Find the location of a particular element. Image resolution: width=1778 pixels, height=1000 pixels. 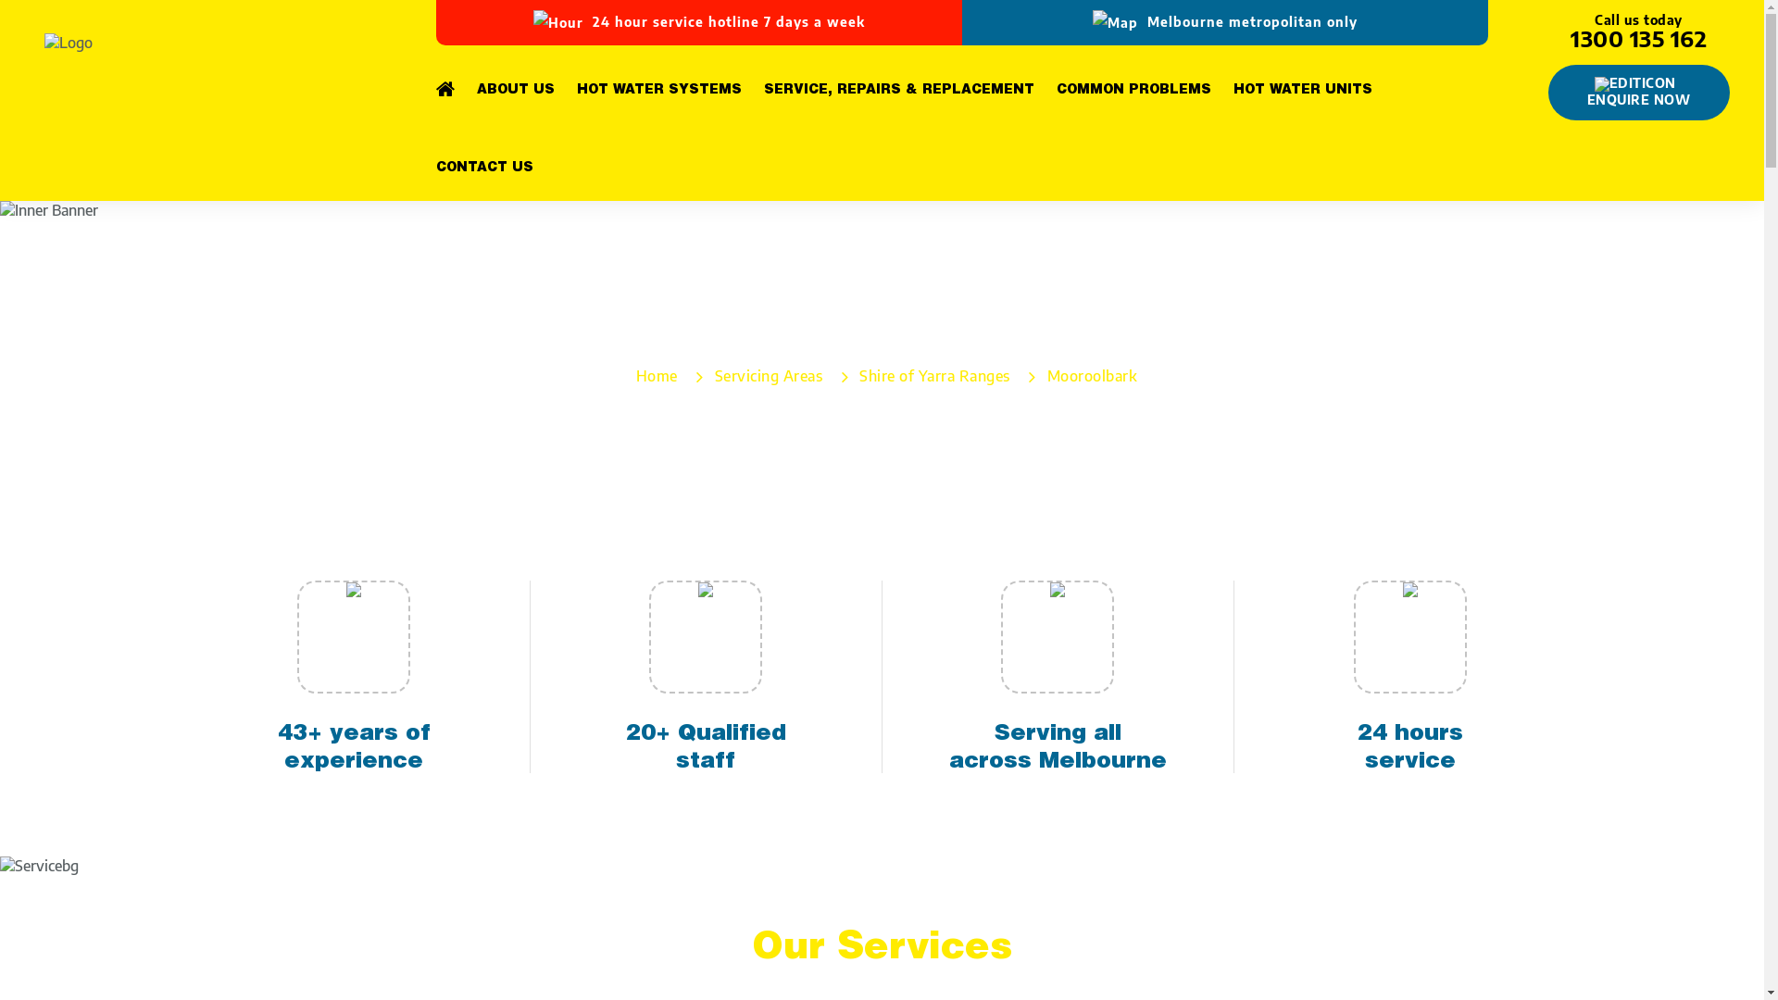

1300 135 162 is located at coordinates (1639, 38).